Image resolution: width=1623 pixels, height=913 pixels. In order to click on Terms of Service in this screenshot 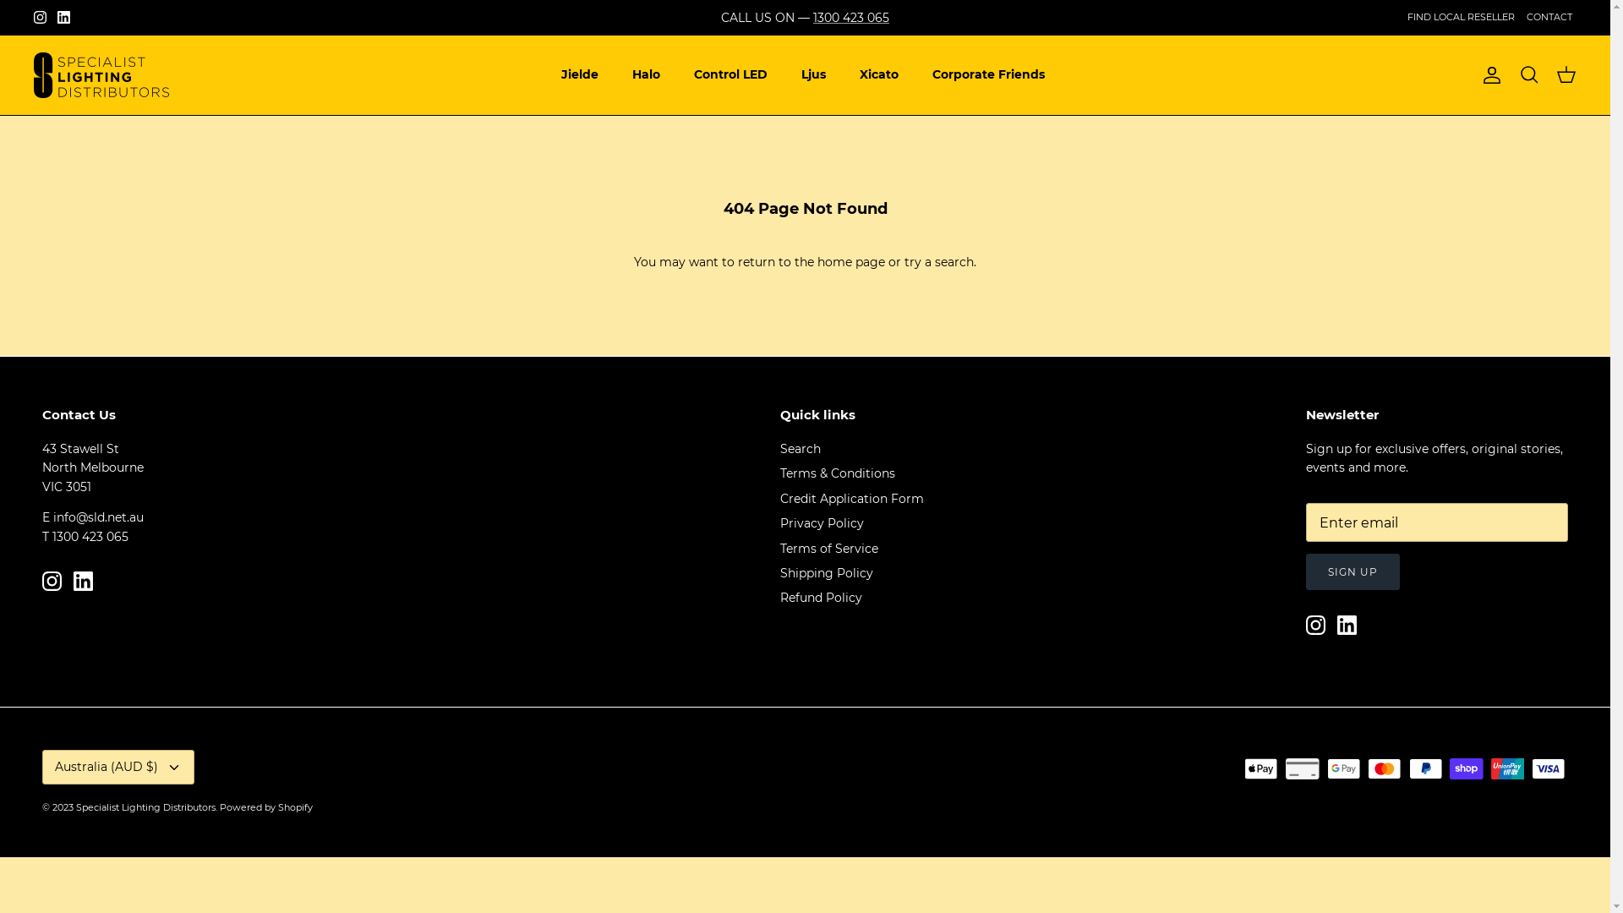, I will do `click(828, 549)`.